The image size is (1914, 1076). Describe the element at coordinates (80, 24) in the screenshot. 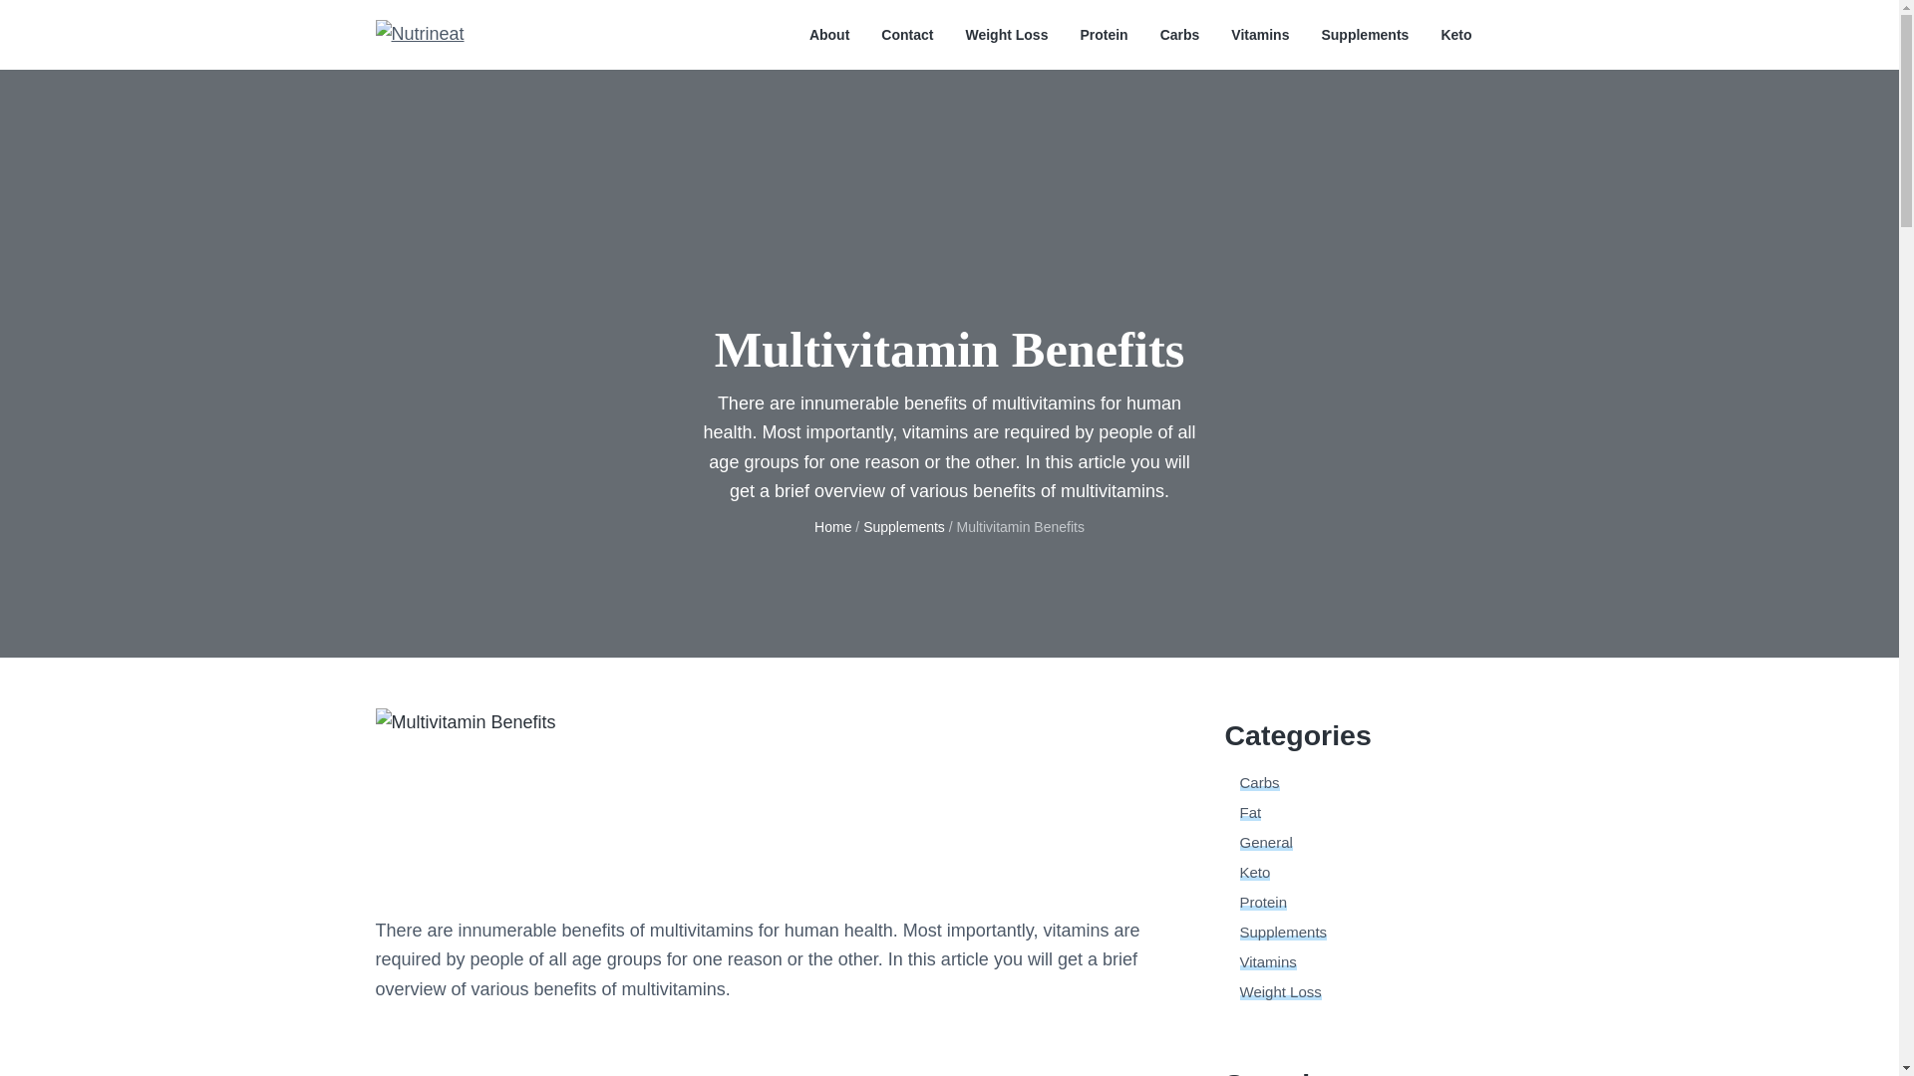

I see `Search` at that location.